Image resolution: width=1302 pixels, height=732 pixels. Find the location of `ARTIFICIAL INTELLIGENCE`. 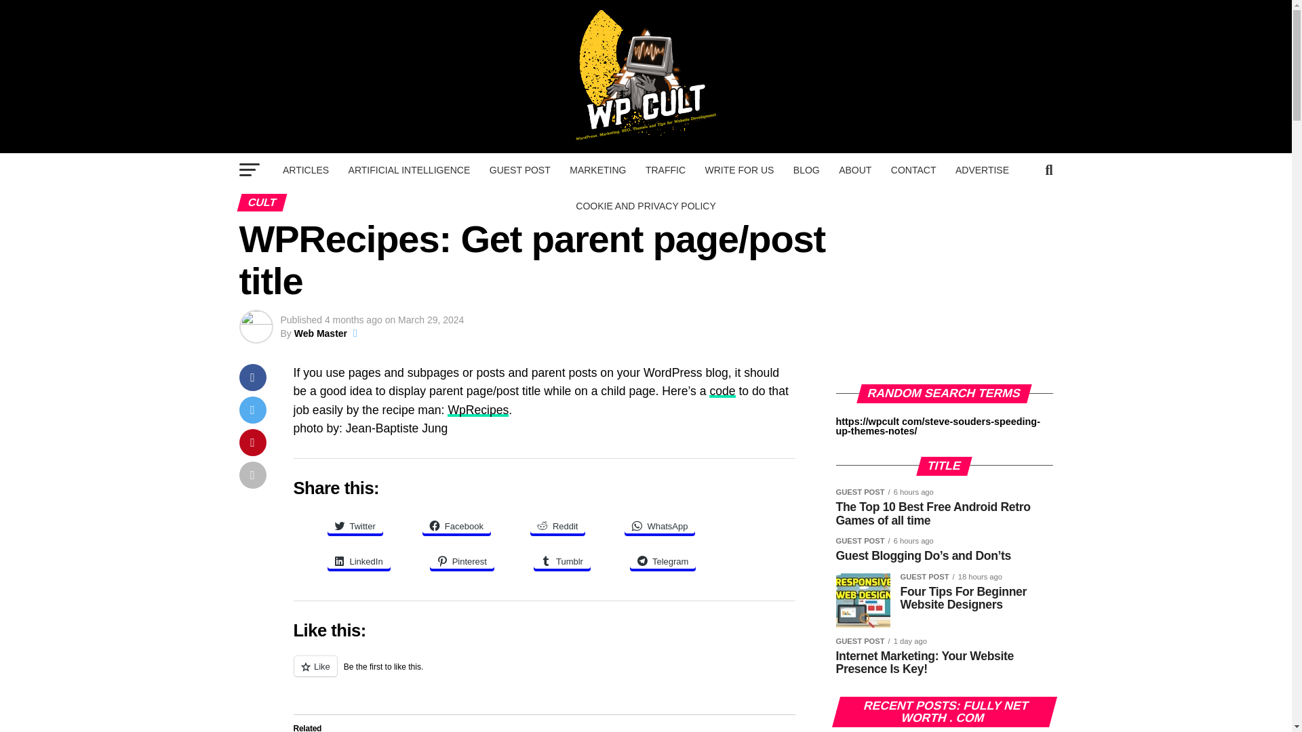

ARTIFICIAL INTELLIGENCE is located at coordinates (410, 169).